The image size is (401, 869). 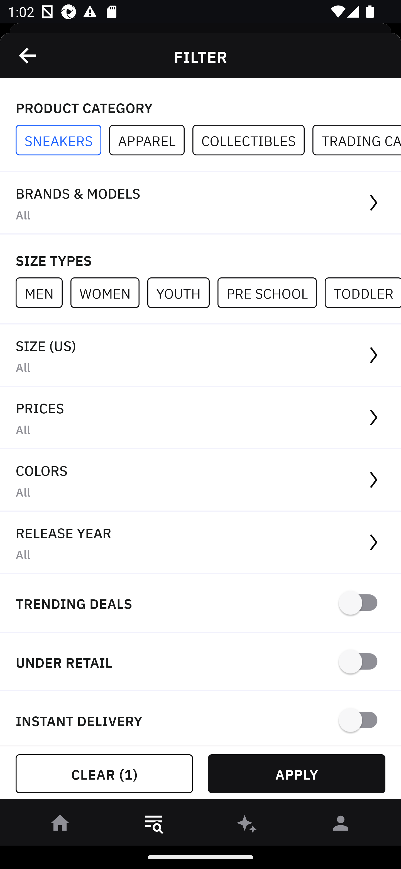 I want to click on APPAREL, so click(x=151, y=140).